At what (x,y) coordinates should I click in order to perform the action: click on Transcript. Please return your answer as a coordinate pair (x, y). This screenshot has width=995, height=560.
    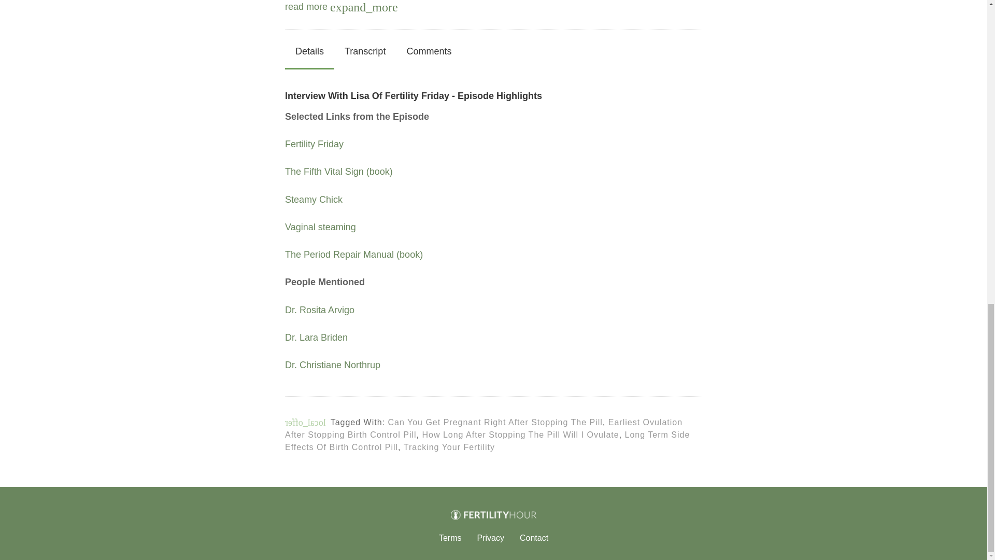
    Looking at the image, I should click on (365, 51).